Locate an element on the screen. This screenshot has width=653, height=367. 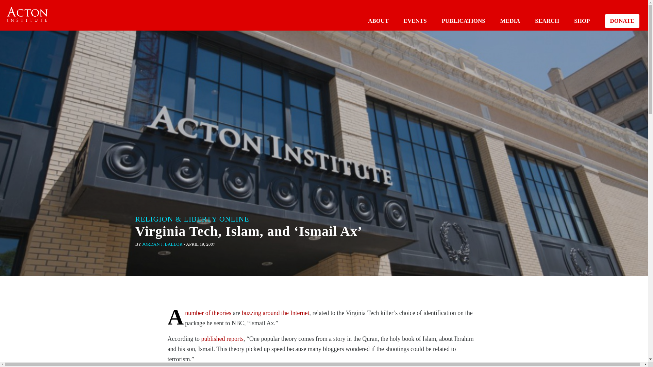
PUBLICATIONS is located at coordinates (463, 21).